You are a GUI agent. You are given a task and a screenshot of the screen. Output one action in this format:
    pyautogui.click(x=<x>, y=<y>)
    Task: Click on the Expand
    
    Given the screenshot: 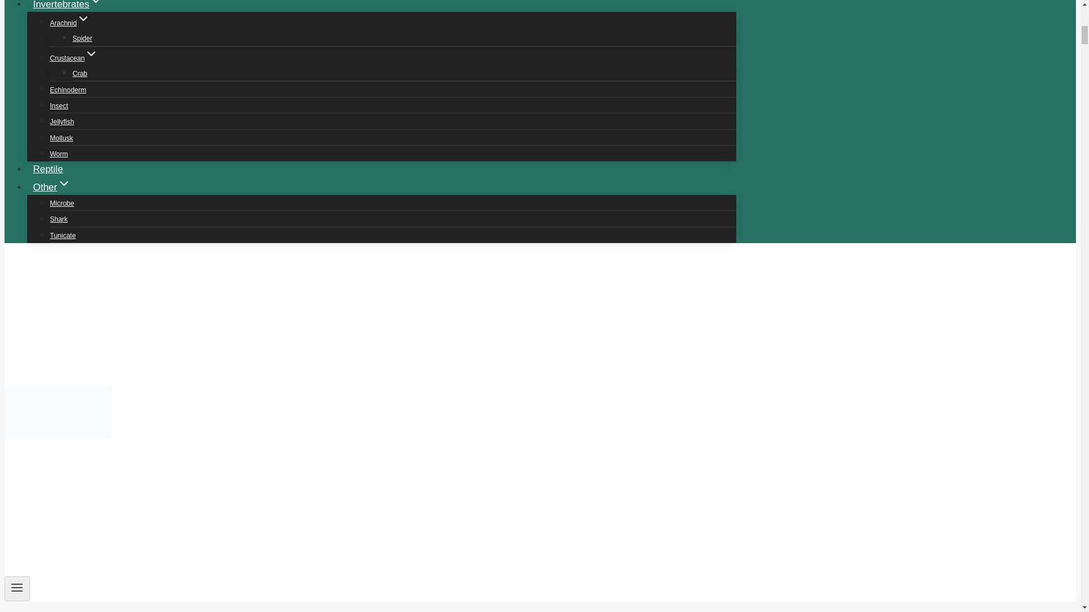 What is the action you would take?
    pyautogui.click(x=83, y=18)
    